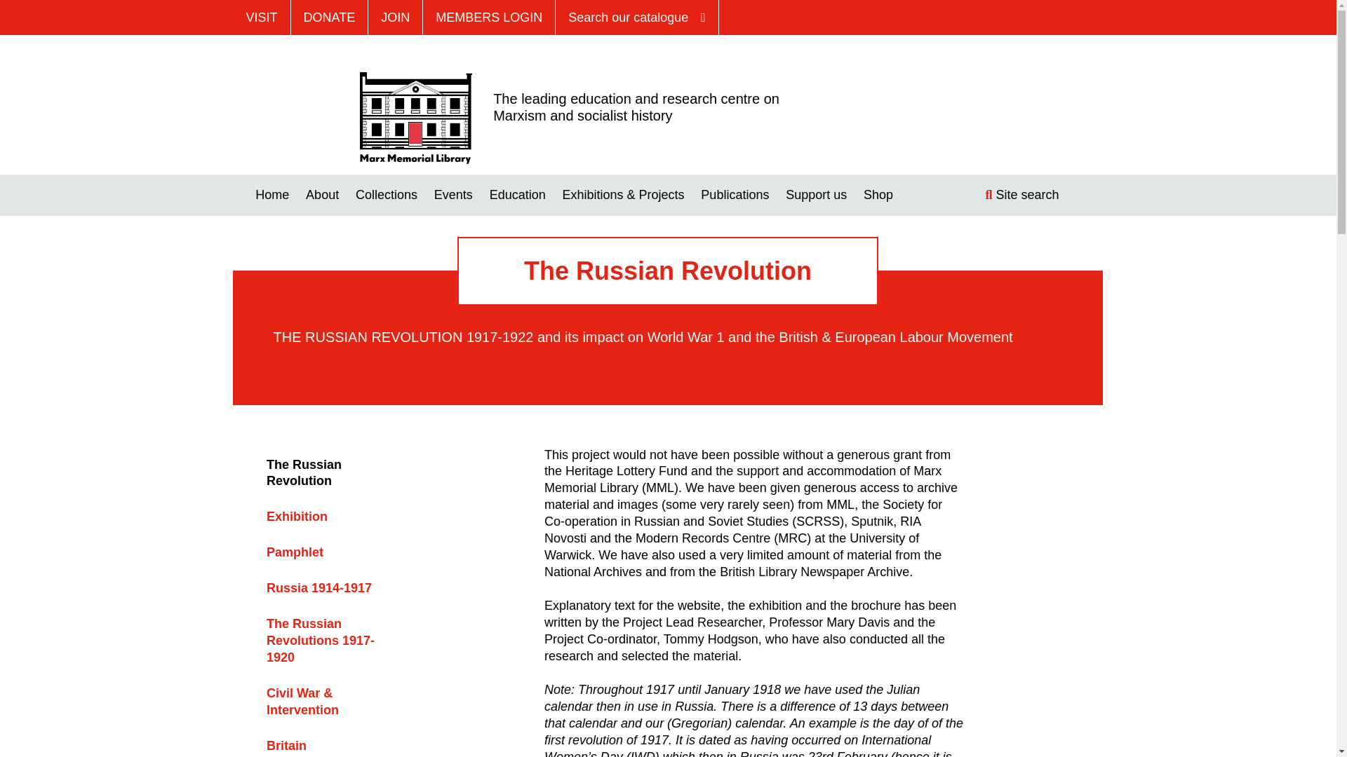  I want to click on Publications, so click(735, 195).